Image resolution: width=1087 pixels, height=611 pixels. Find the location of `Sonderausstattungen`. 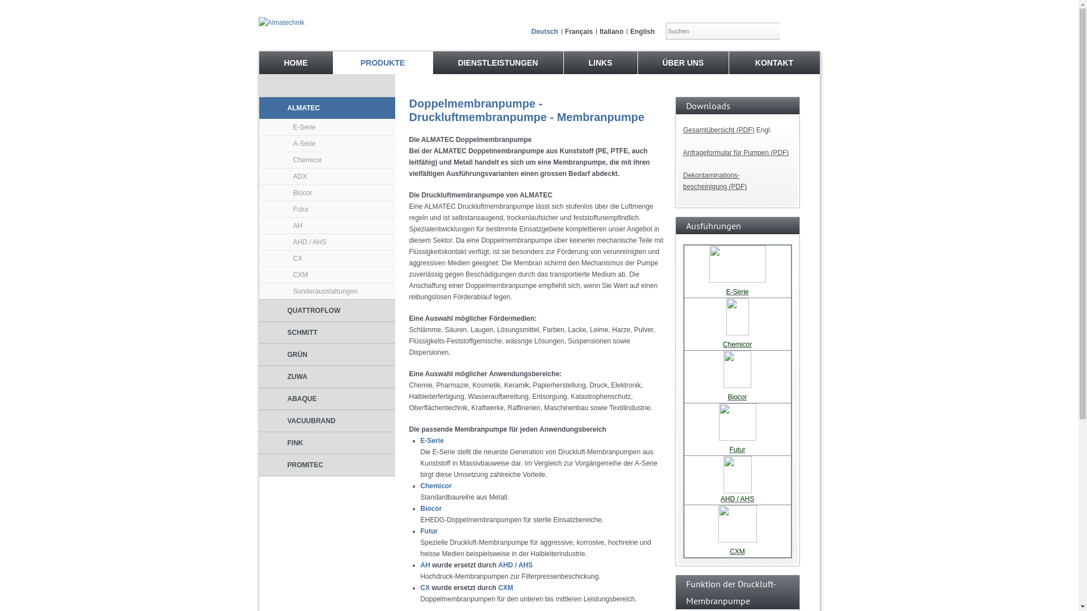

Sonderausstattungen is located at coordinates (327, 291).